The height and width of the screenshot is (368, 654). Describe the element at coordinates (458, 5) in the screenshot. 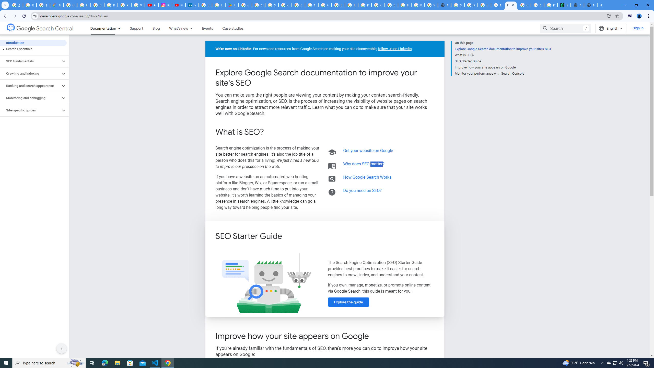

I see `Sign in - Google Accounts` at that location.